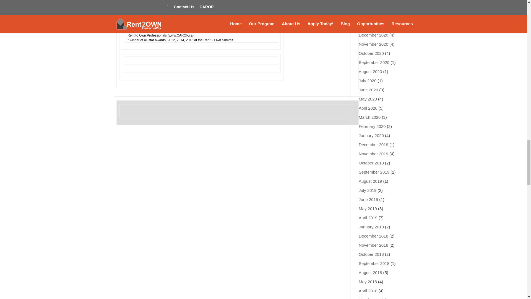 Image resolution: width=531 pixels, height=299 pixels. Describe the element at coordinates (180, 35) in the screenshot. I see `www.CAROP.ca` at that location.